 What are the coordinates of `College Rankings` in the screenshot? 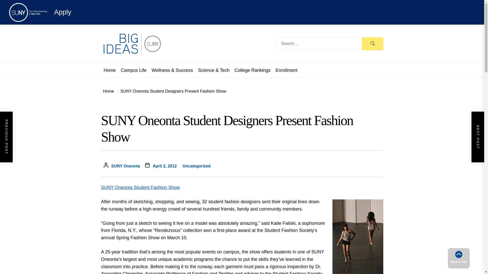 It's located at (252, 70).